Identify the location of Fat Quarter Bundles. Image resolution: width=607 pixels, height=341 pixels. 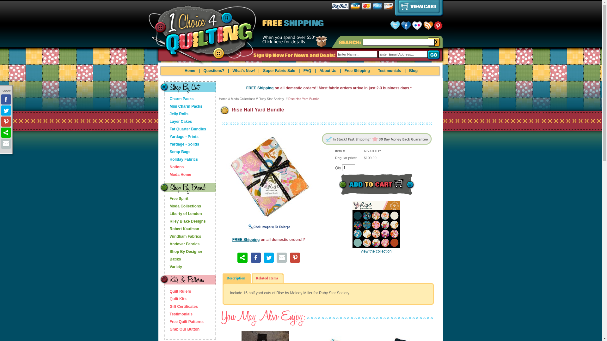
(181, 129).